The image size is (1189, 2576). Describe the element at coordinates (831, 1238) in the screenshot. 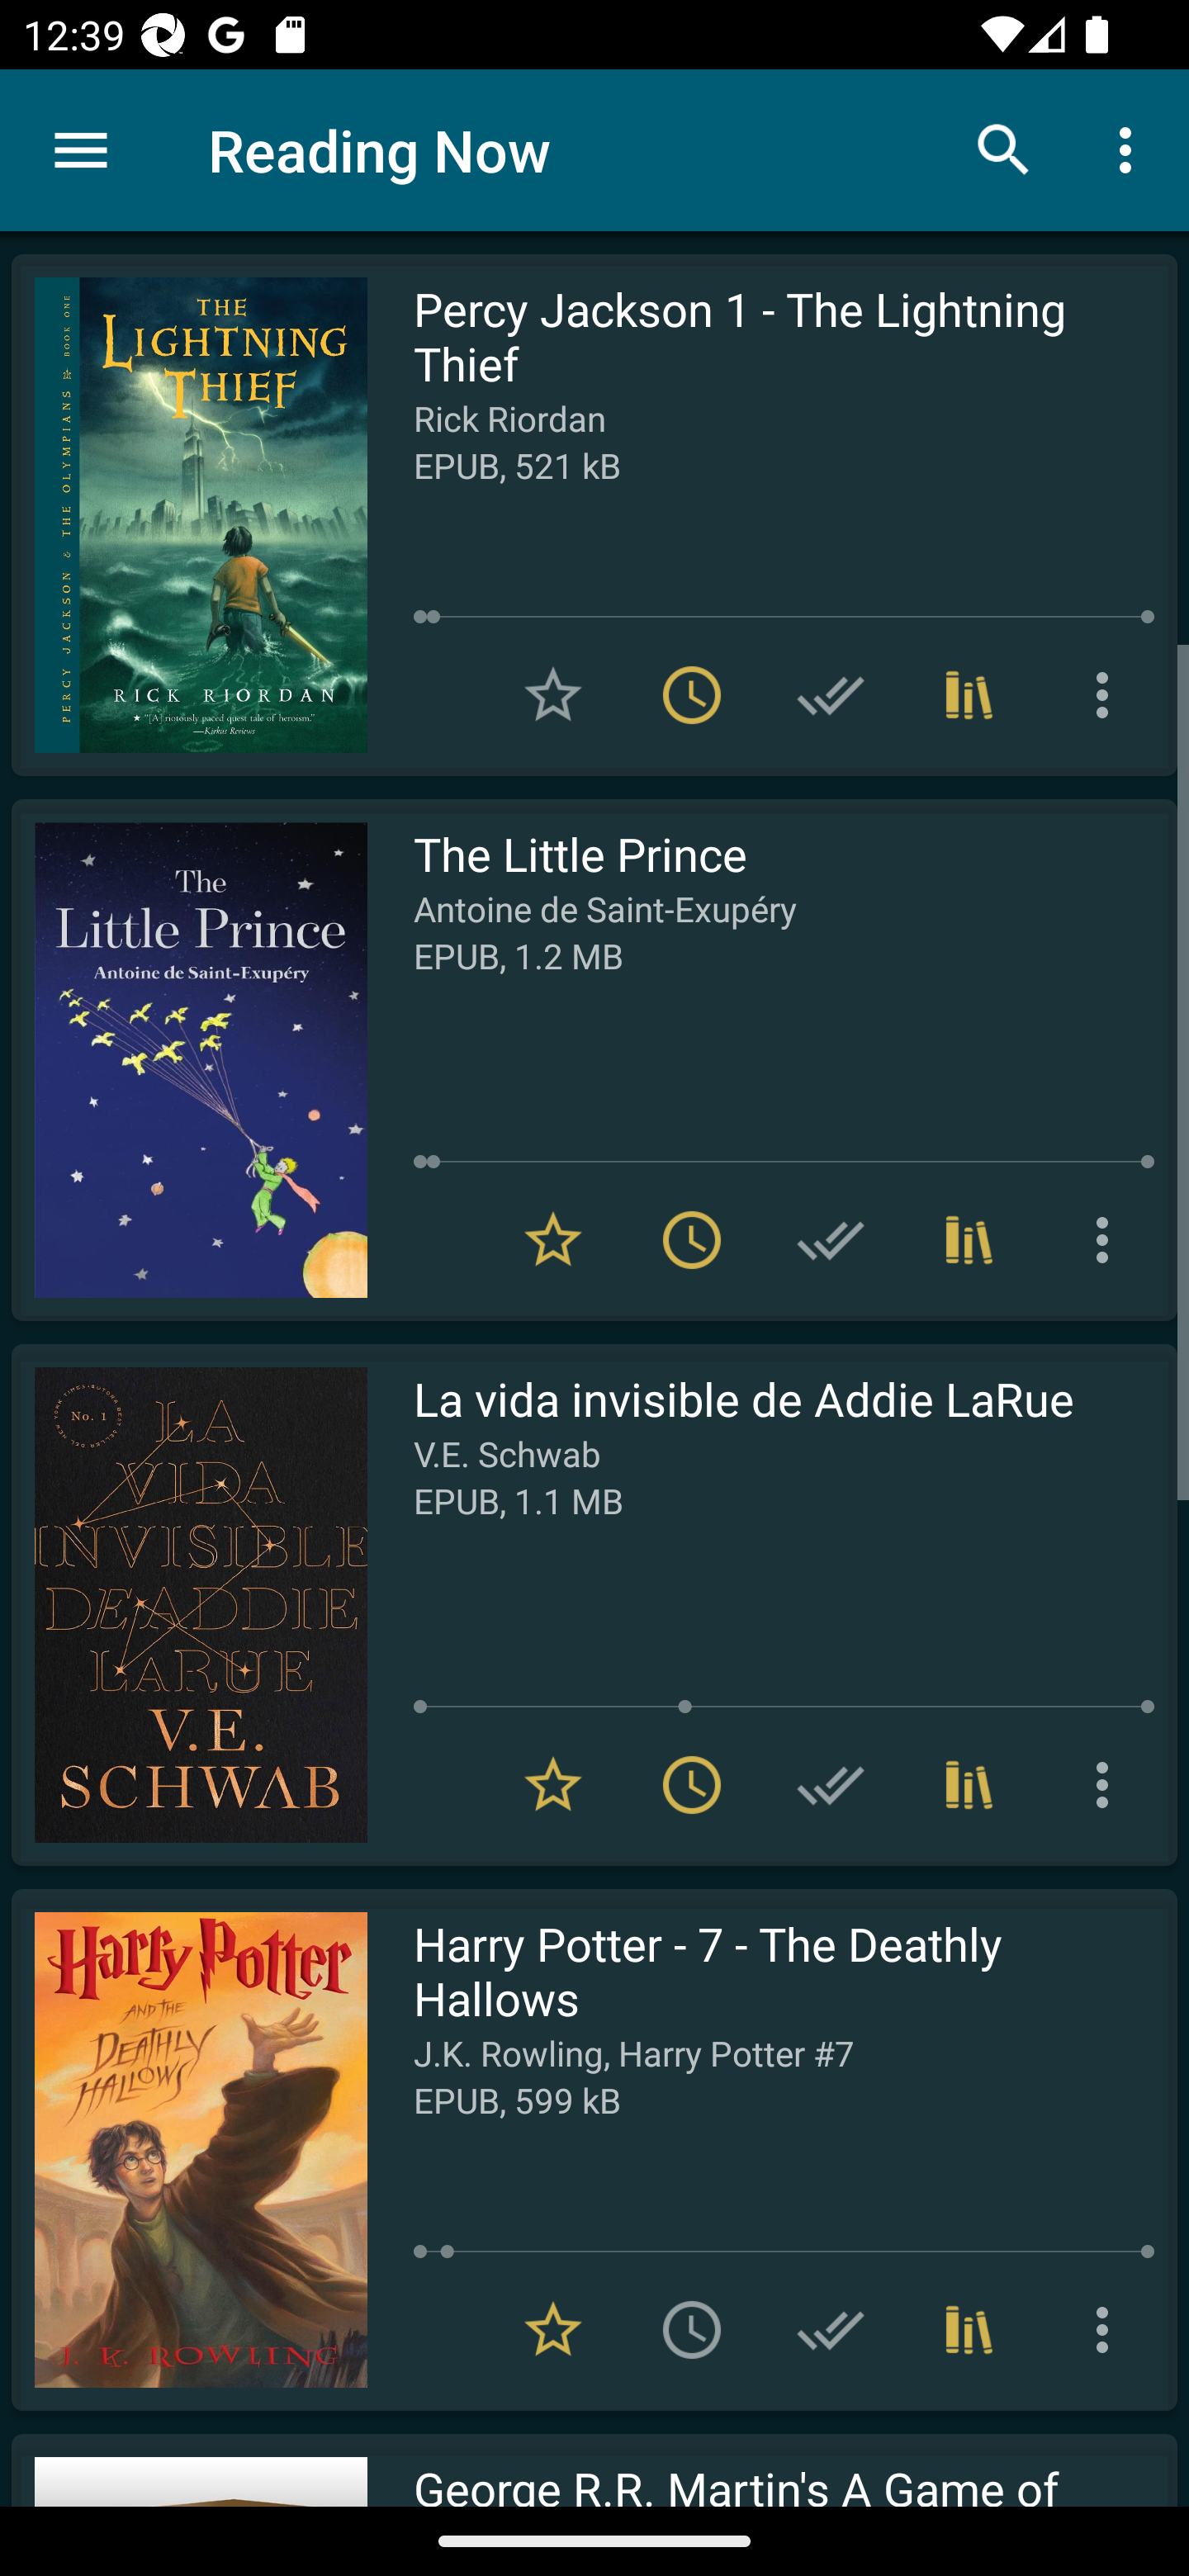

I see `Add to Have read` at that location.